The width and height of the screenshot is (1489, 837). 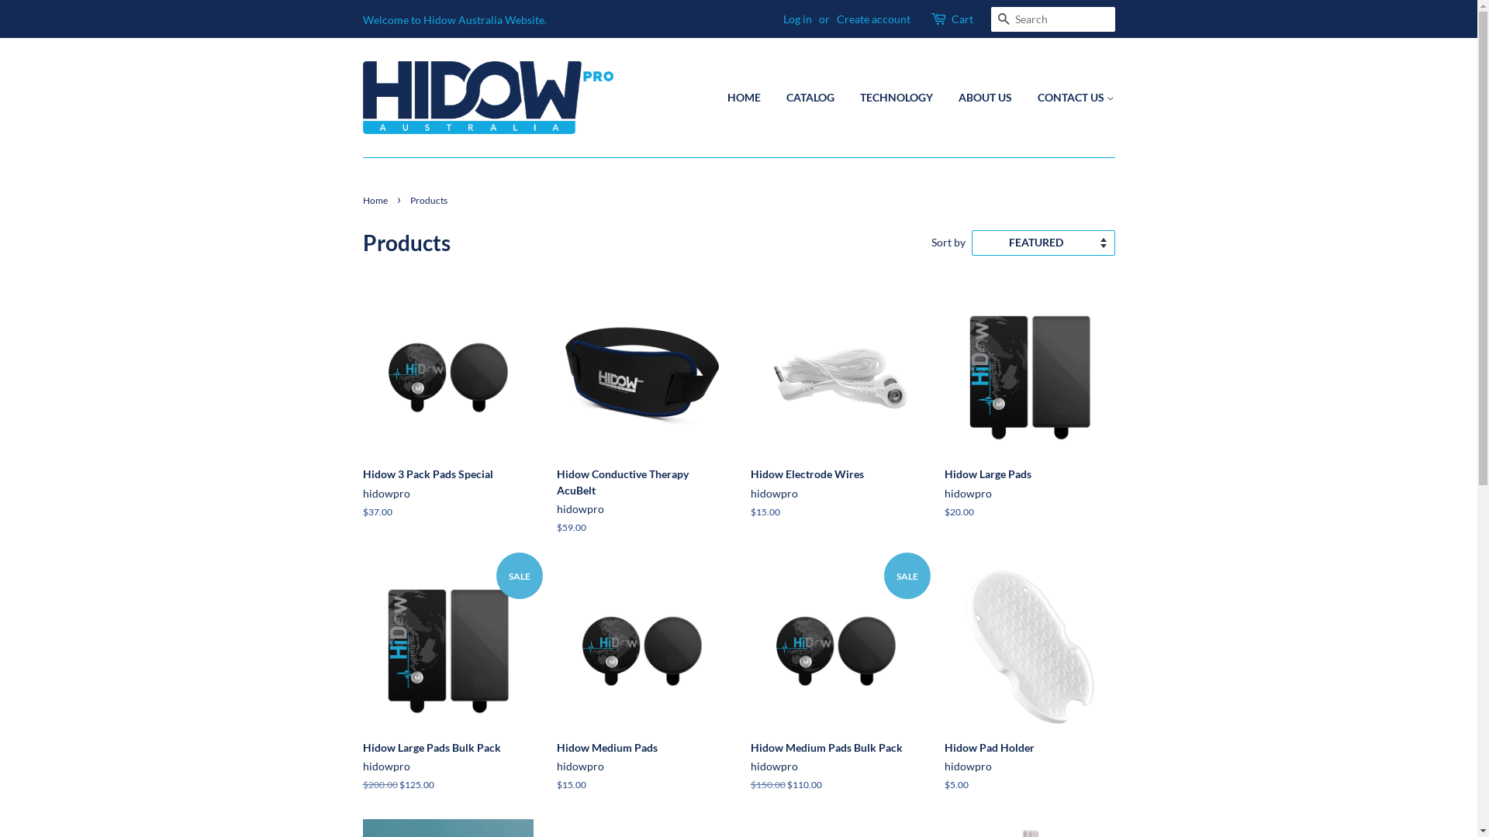 What do you see at coordinates (836, 417) in the screenshot?
I see `Hidow Electrode Wires
hidowpro
$15.00` at bounding box center [836, 417].